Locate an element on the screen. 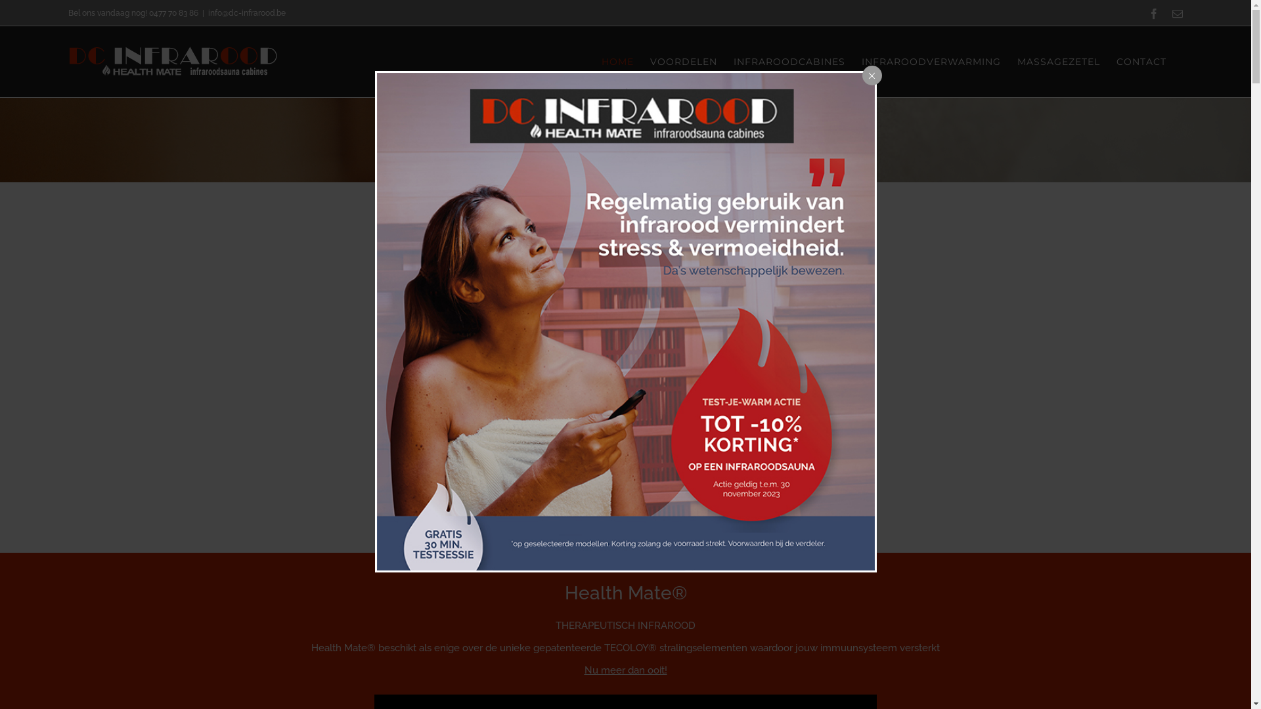 The height and width of the screenshot is (709, 1261). info@dc-infrarood.be is located at coordinates (247, 12).